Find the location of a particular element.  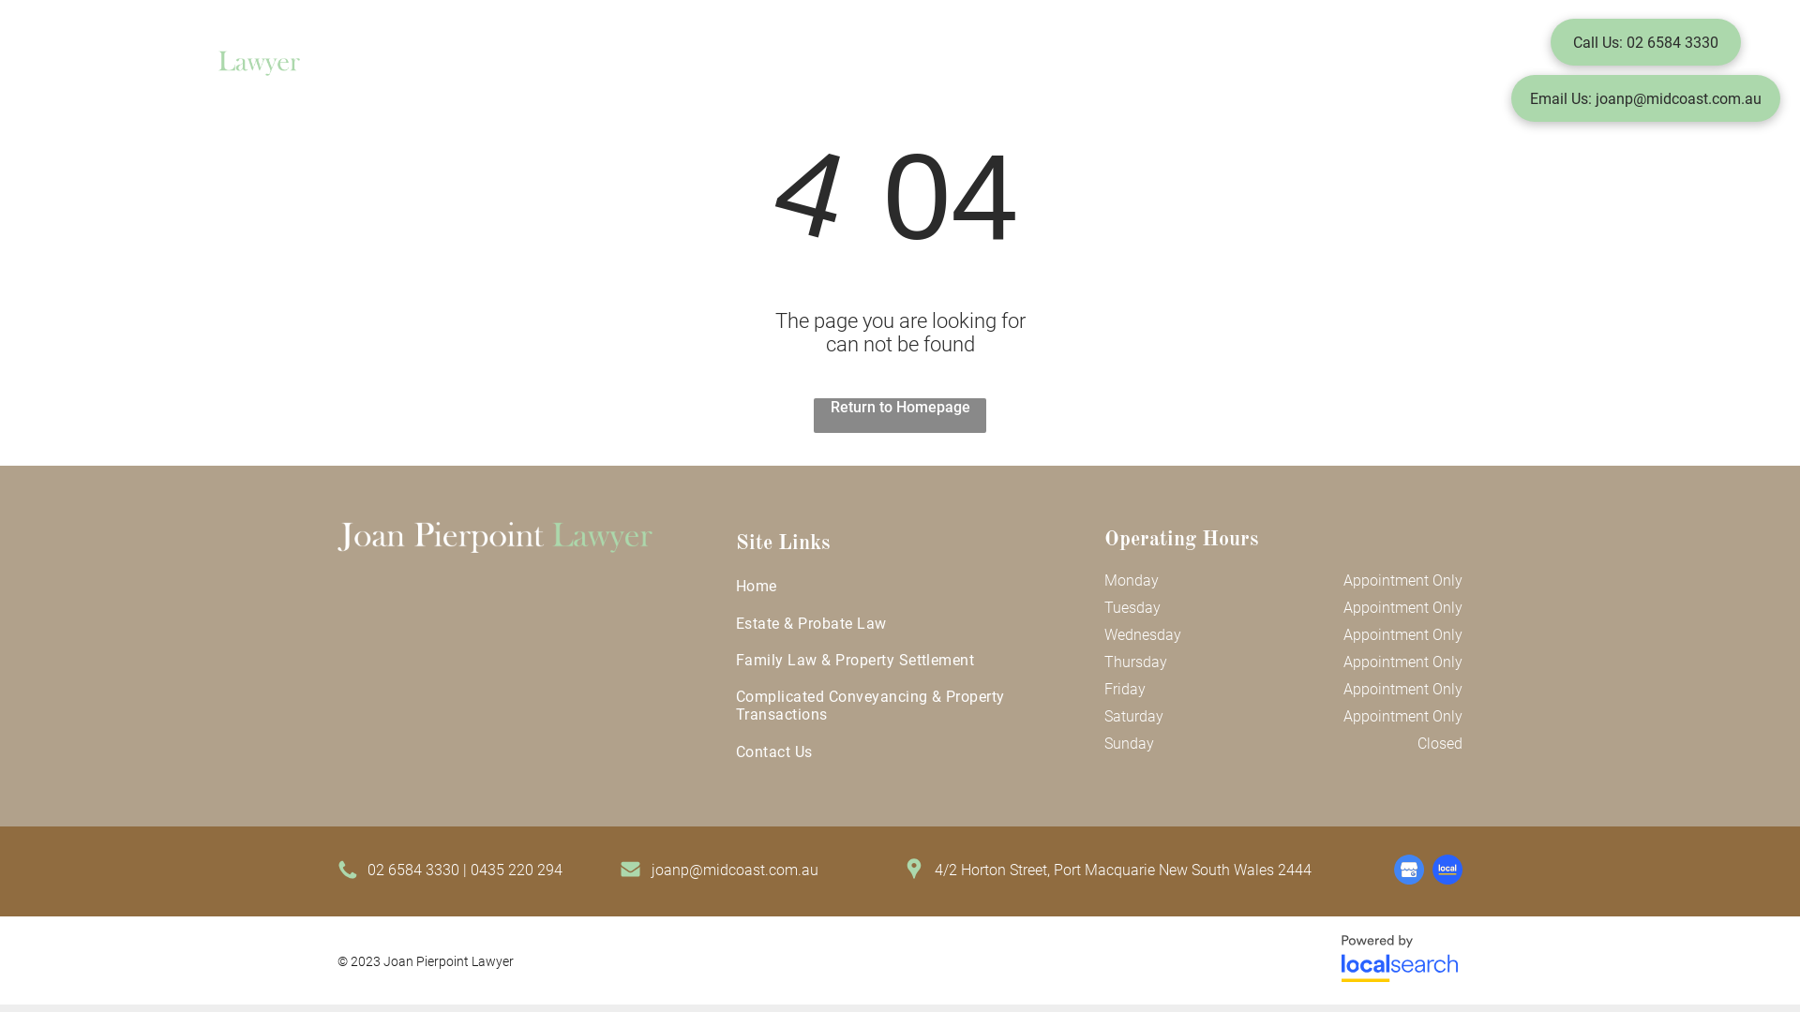

www.localsearch.com.au is located at coordinates (1447, 870).